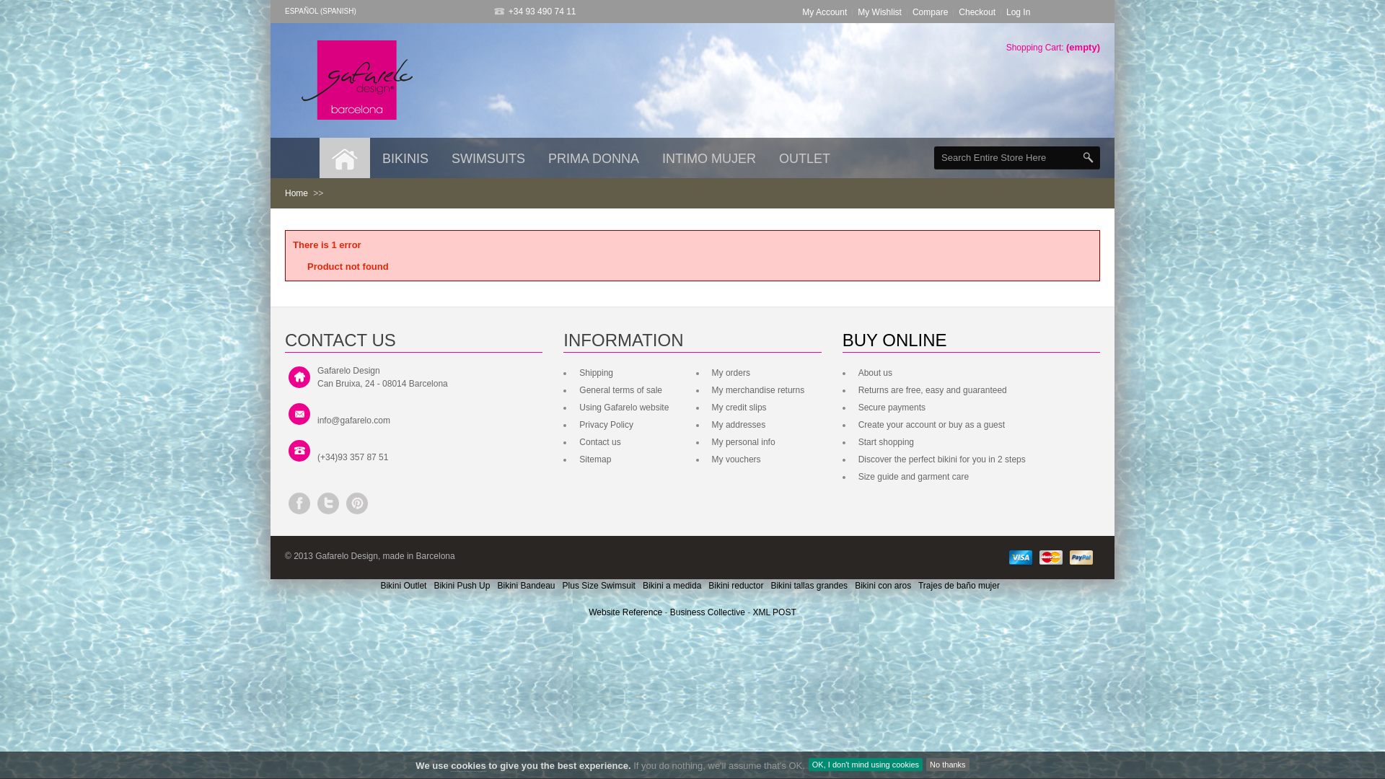 This screenshot has width=1385, height=779. Describe the element at coordinates (931, 390) in the screenshot. I see `Returns are free, easy and guaranteed` at that location.